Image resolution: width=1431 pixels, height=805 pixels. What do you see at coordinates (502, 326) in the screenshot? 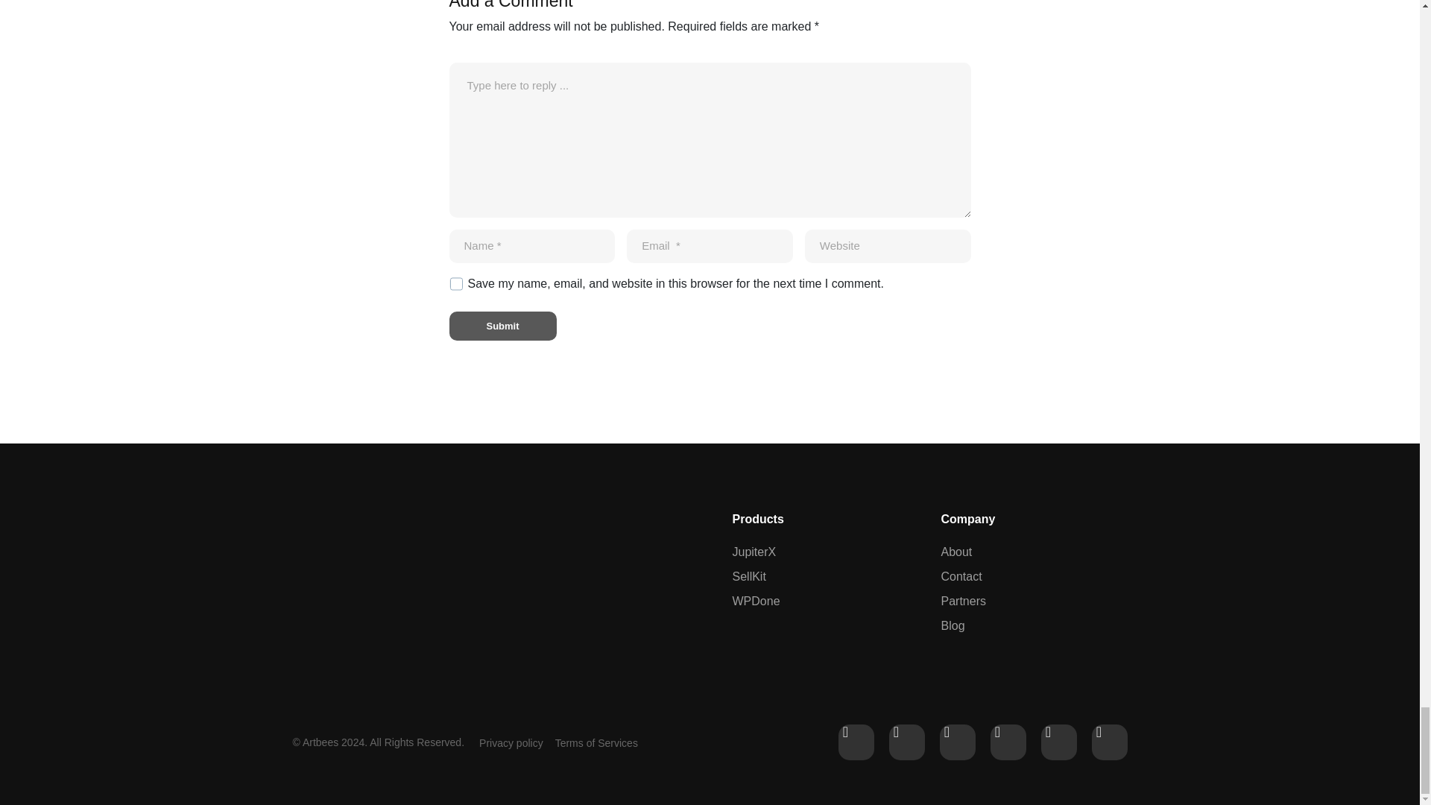
I see `Submit` at bounding box center [502, 326].